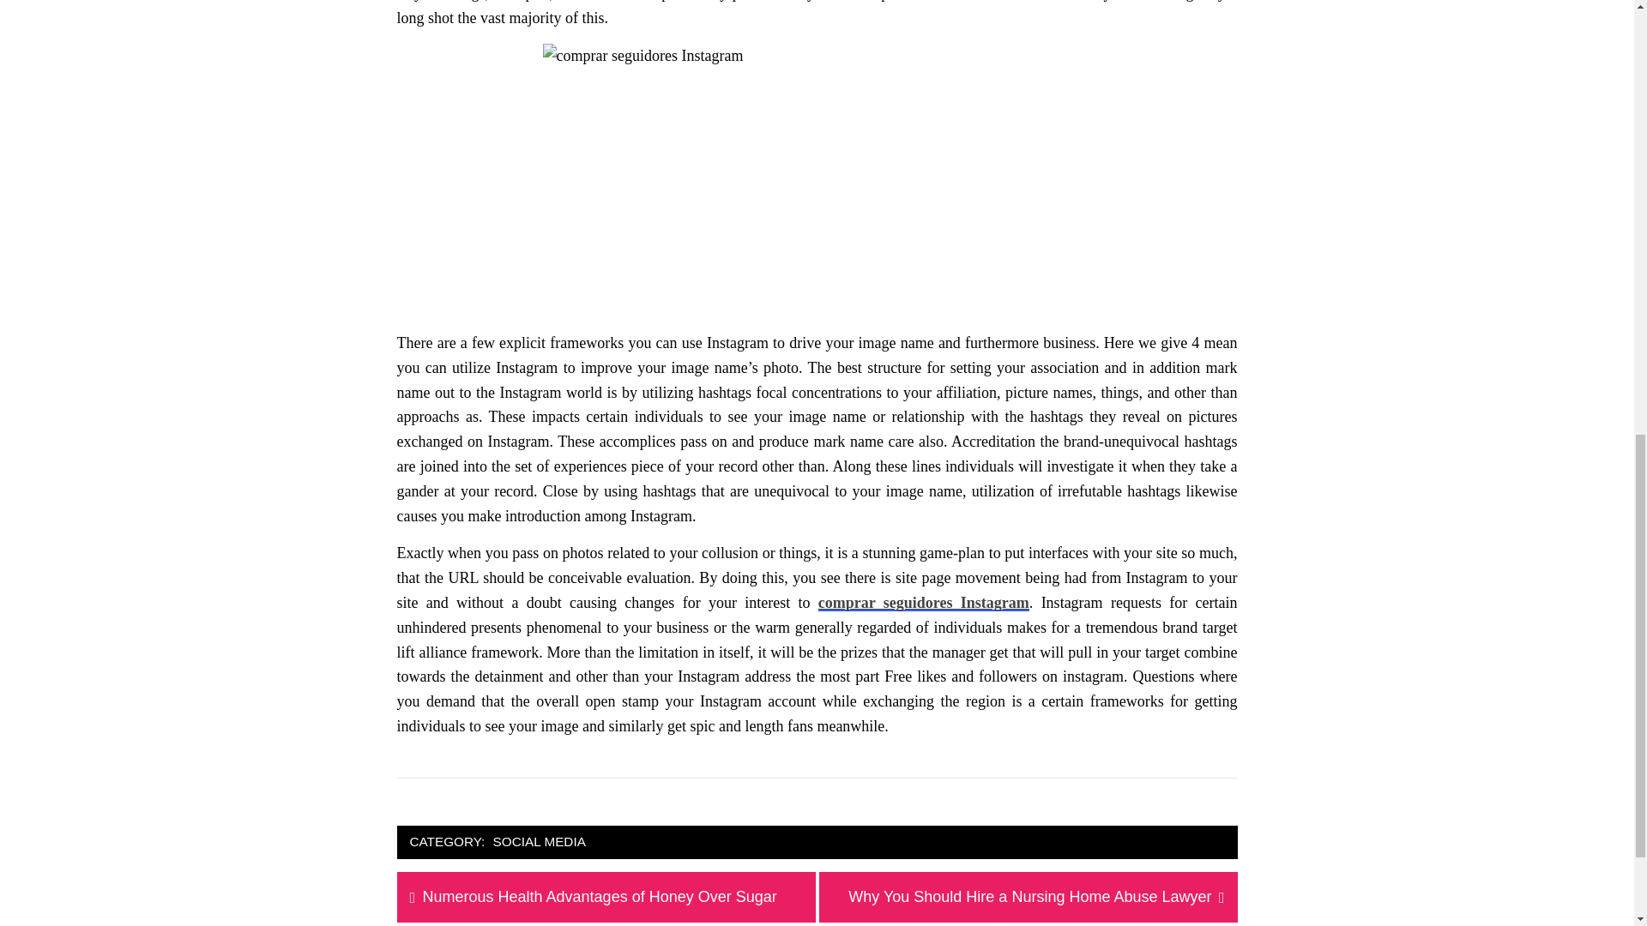  I want to click on comprar seguidores Instagram, so click(1029, 897).